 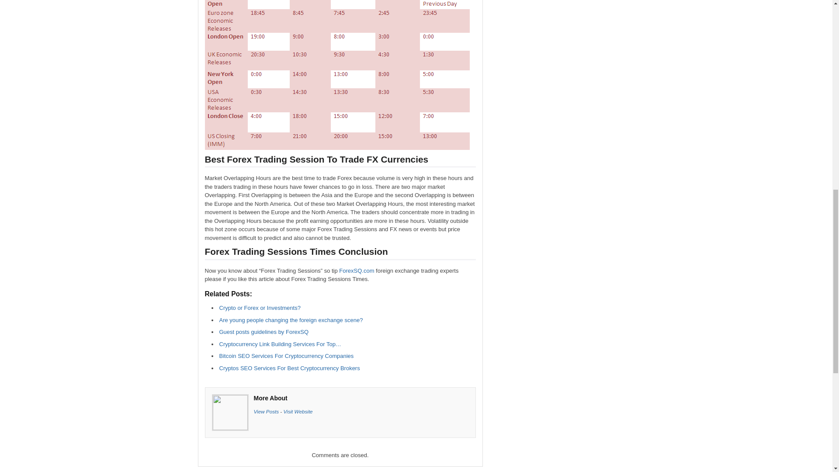 What do you see at coordinates (260, 308) in the screenshot?
I see `Crypto or Forex or Investments?` at bounding box center [260, 308].